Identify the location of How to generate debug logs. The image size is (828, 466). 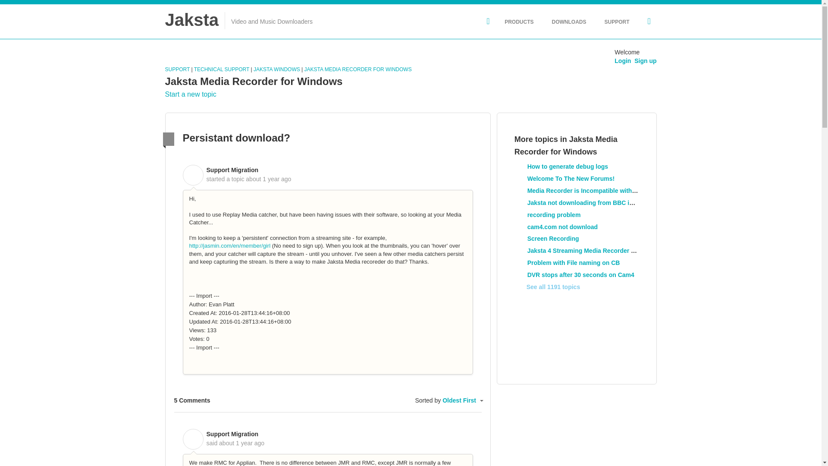
(568, 167).